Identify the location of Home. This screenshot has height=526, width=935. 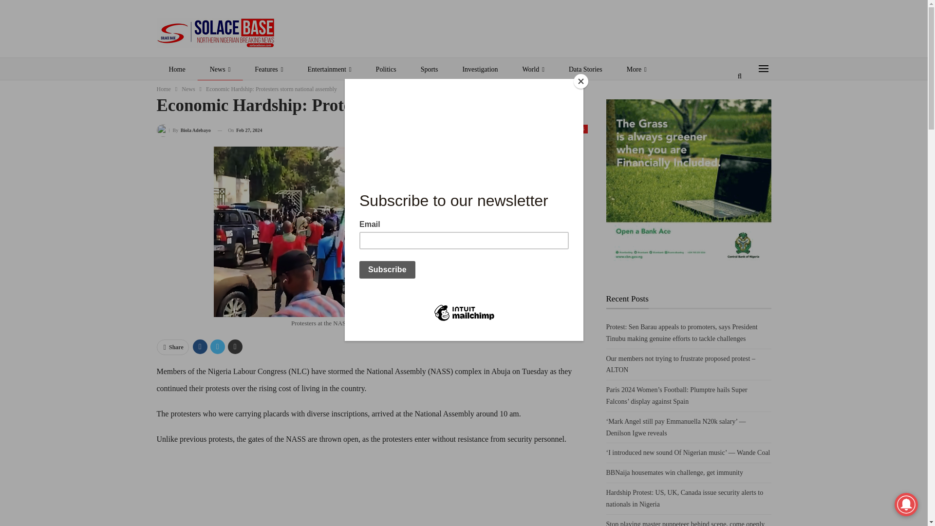
(177, 69).